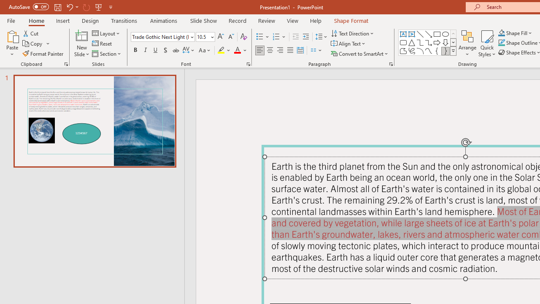 This screenshot has height=304, width=540. Describe the element at coordinates (403, 51) in the screenshot. I see `Freeform: Shape` at that location.